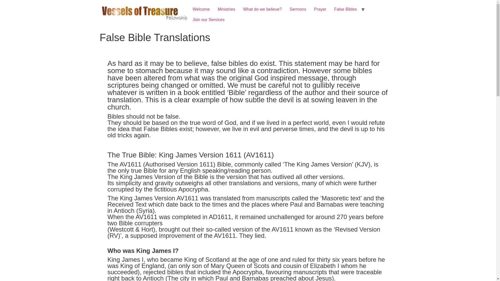  What do you see at coordinates (345, 9) in the screenshot?
I see `False Bibles` at bounding box center [345, 9].